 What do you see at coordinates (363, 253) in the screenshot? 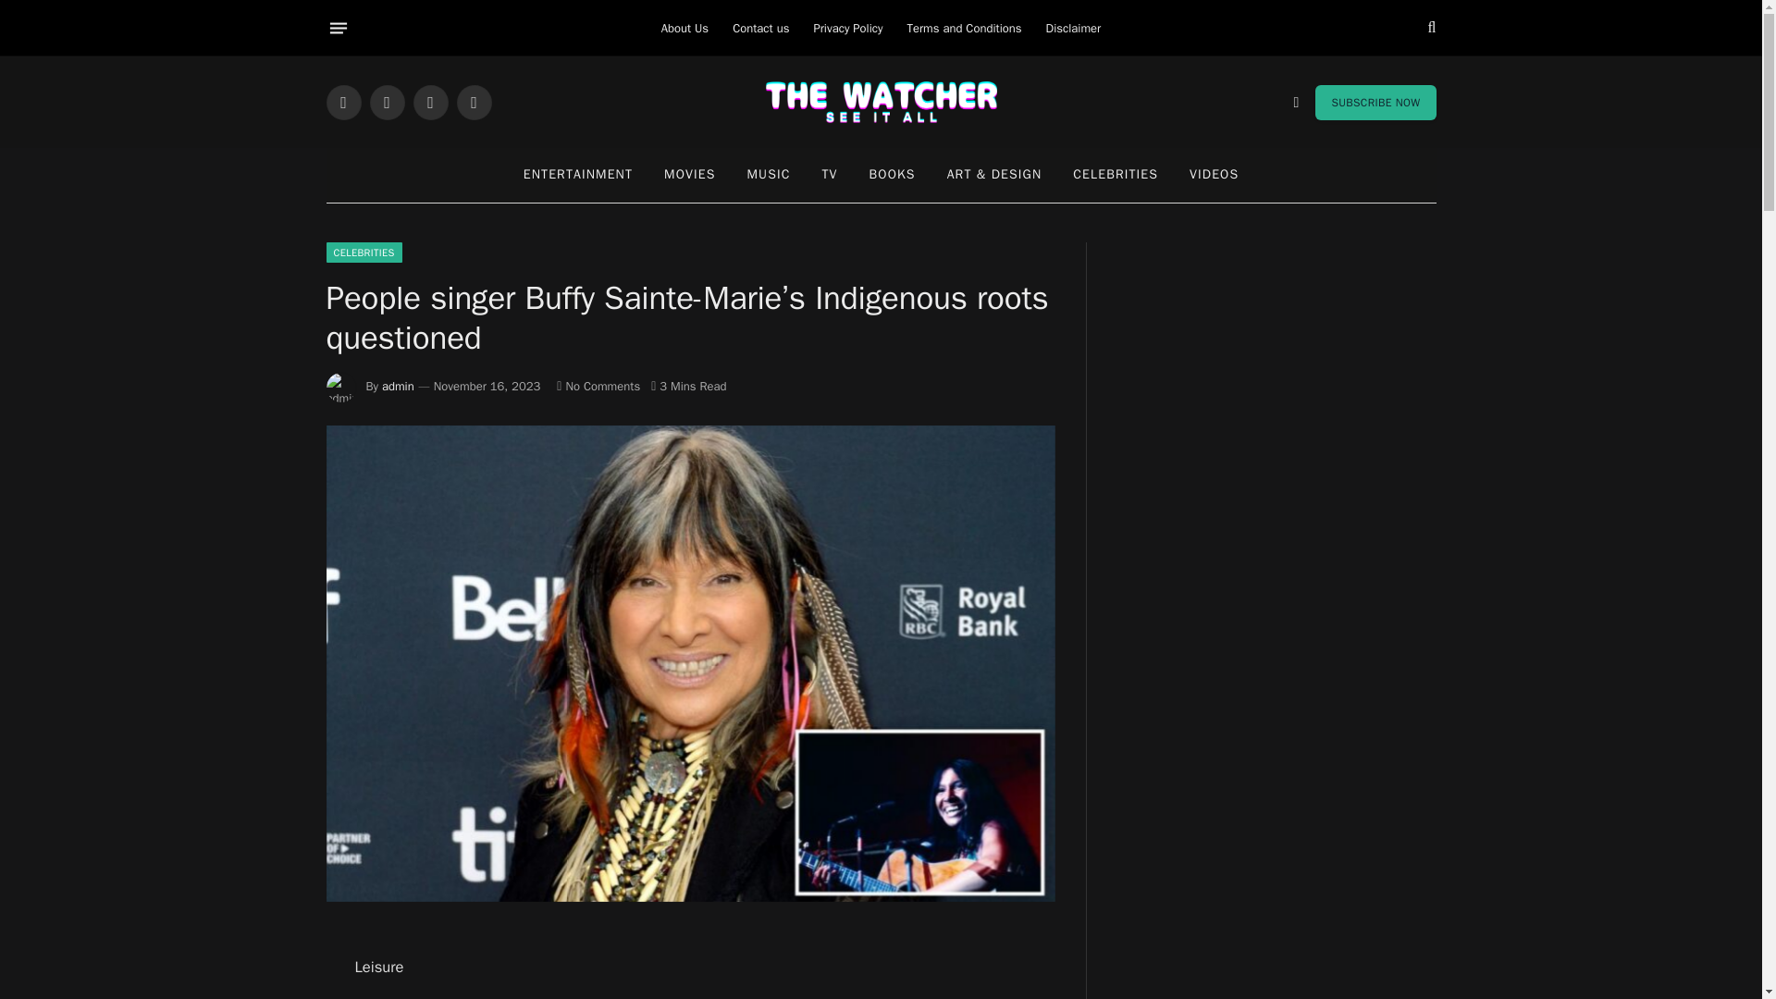
I see `CELEBRITIES` at bounding box center [363, 253].